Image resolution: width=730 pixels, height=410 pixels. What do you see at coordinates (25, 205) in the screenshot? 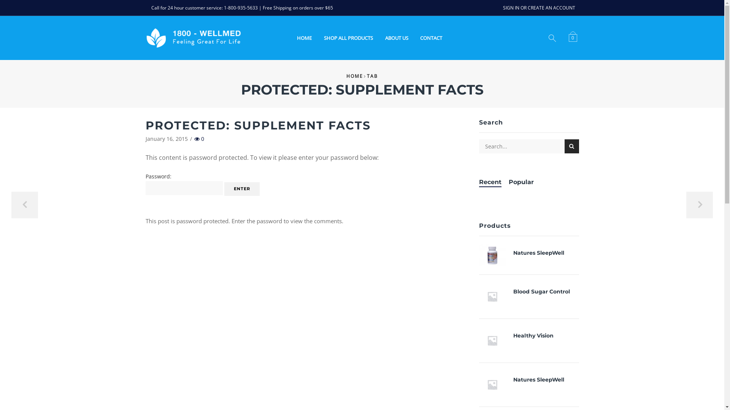
I see `PREVIOUS` at bounding box center [25, 205].